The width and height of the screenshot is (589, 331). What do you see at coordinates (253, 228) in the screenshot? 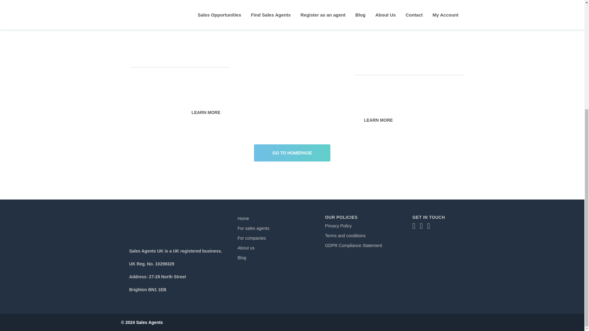
I see `For sales agents` at bounding box center [253, 228].